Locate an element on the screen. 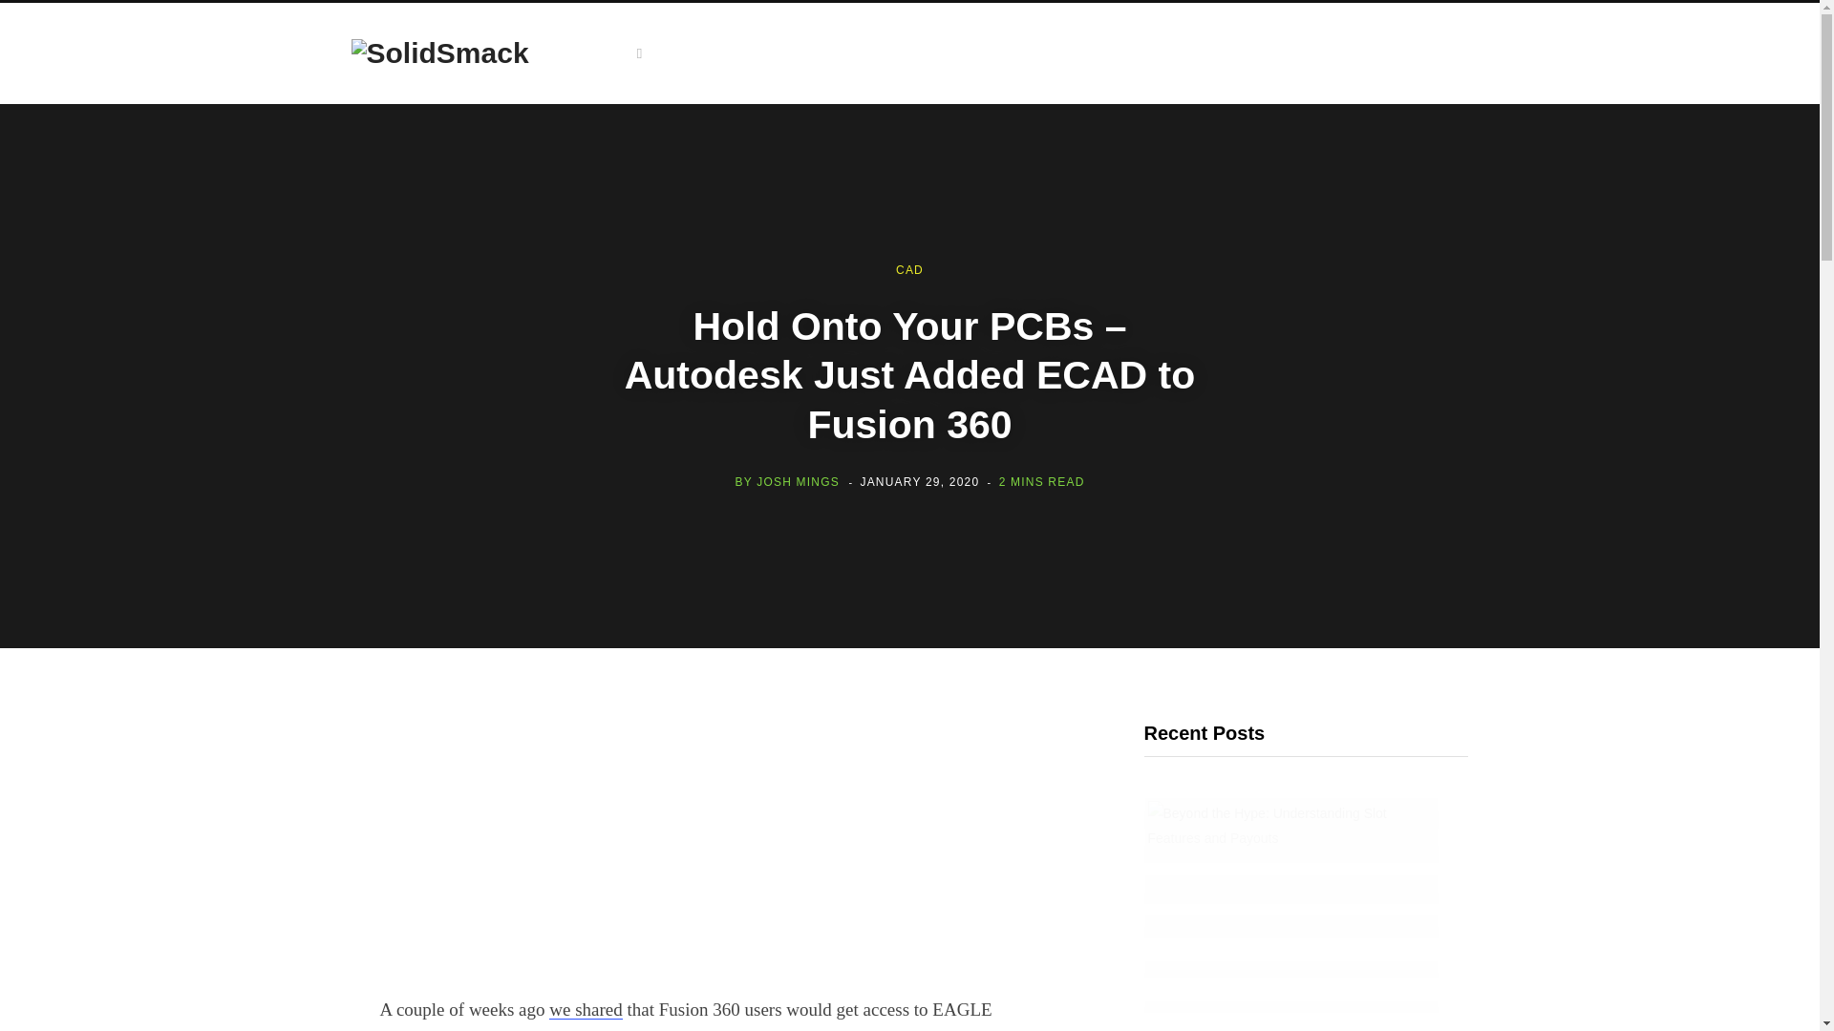 This screenshot has height=1031, width=1834. CAD is located at coordinates (909, 270).